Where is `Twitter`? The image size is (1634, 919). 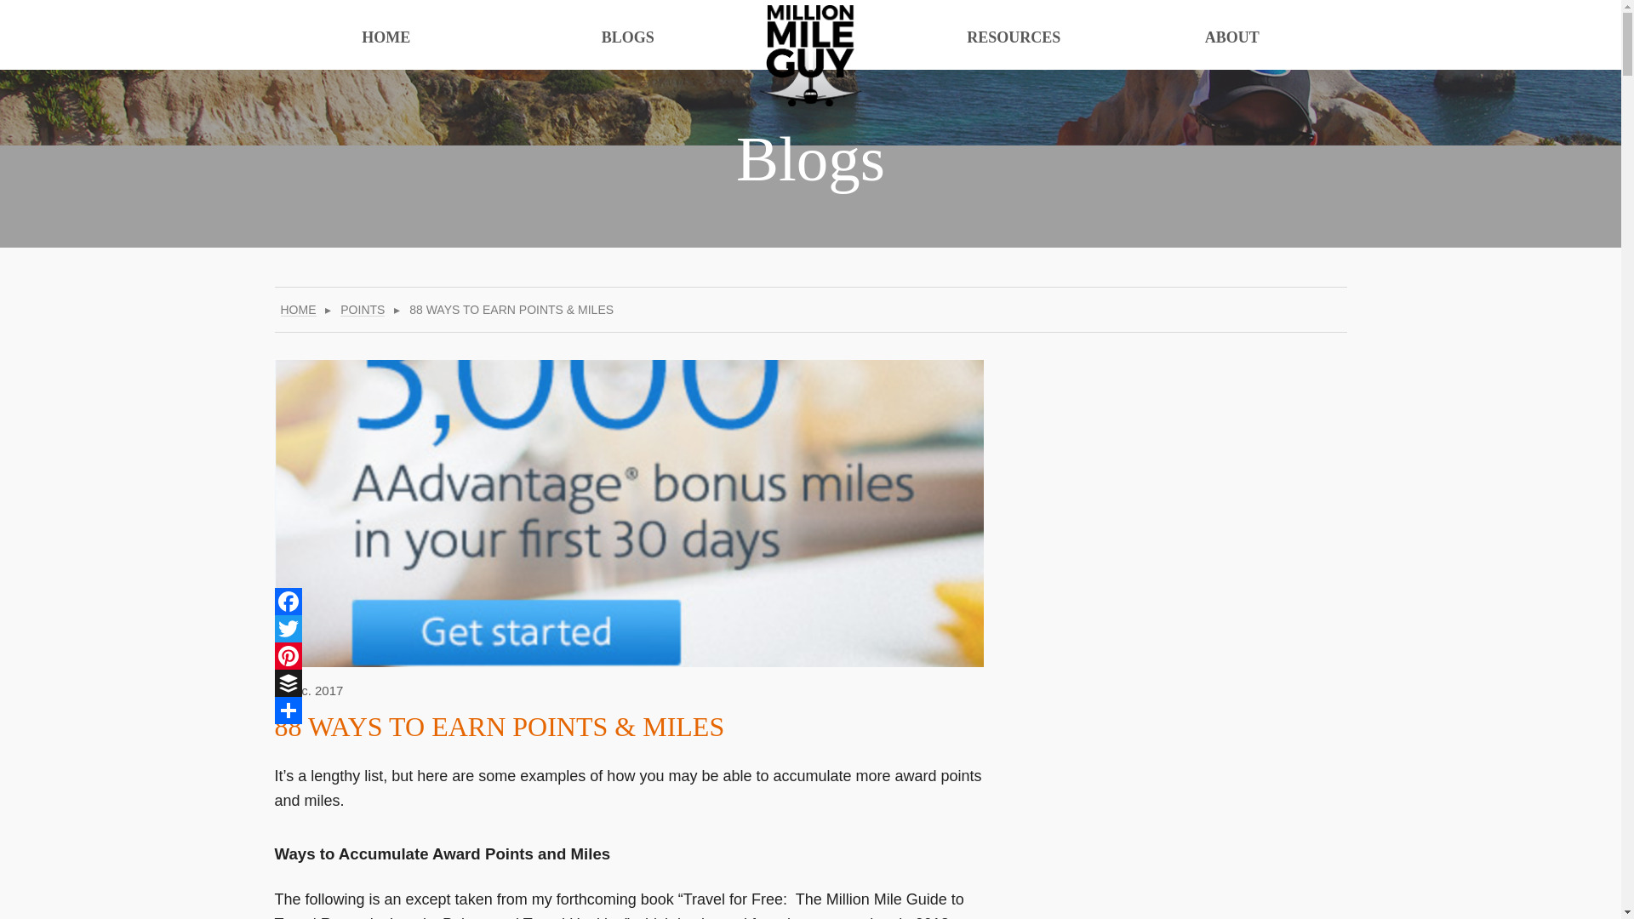 Twitter is located at coordinates (288, 628).